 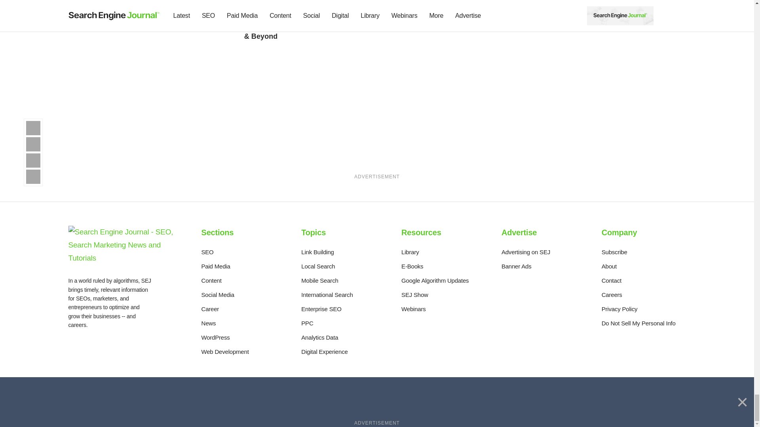 I want to click on Read the Article, so click(x=394, y=2).